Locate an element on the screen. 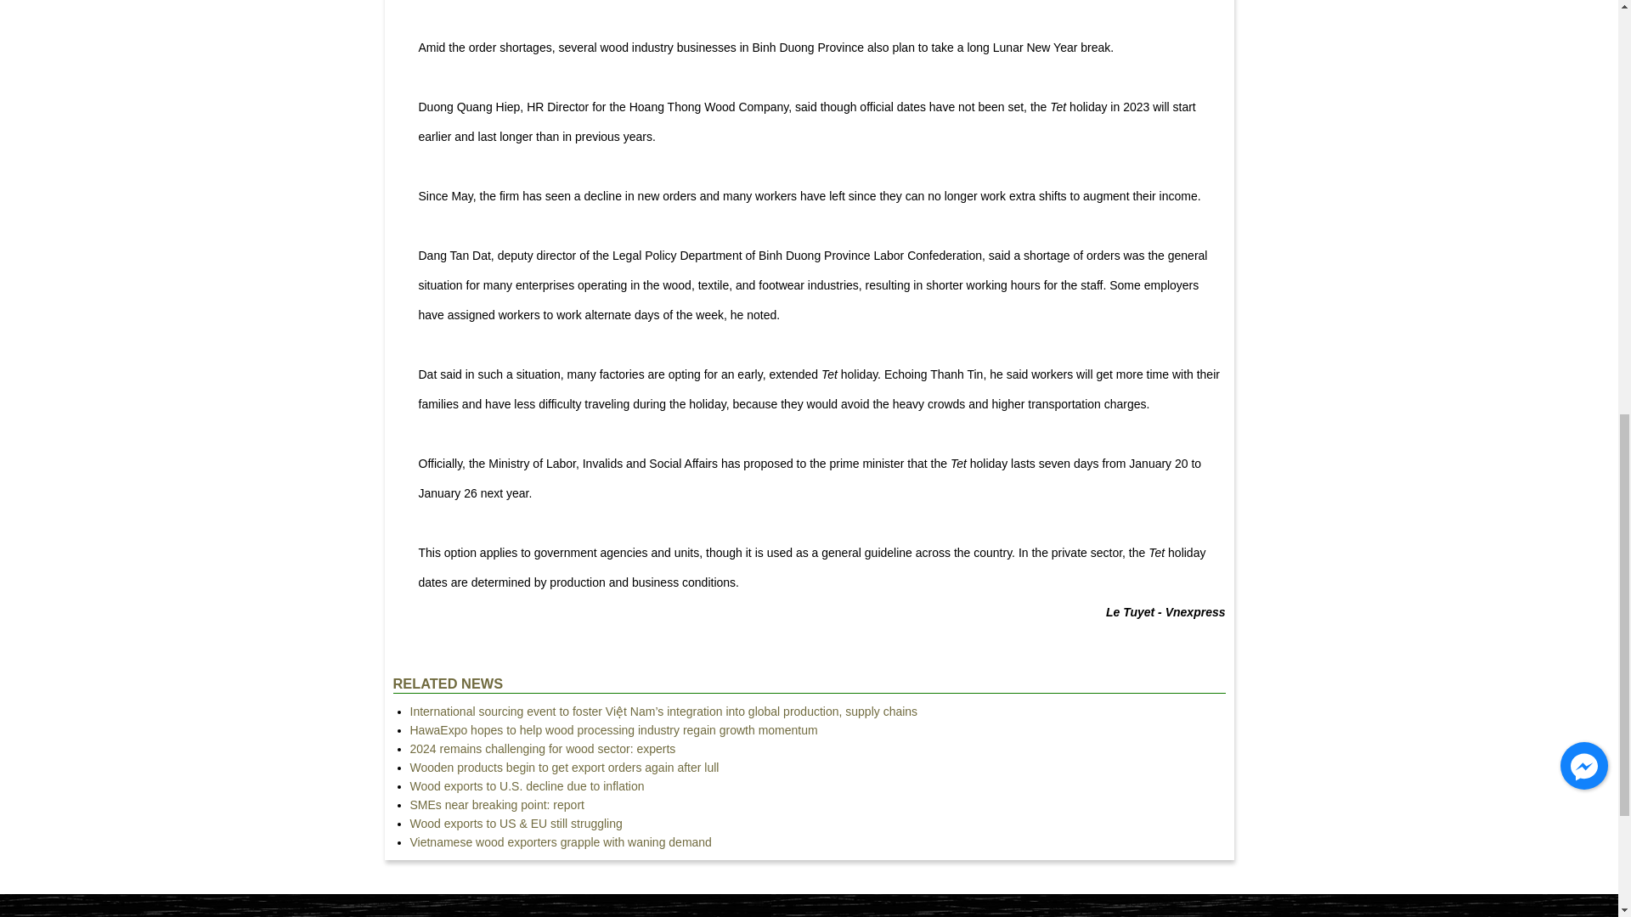 The width and height of the screenshot is (1631, 917). 2024 remains challenging for wood sector: experts is located at coordinates (542, 748).